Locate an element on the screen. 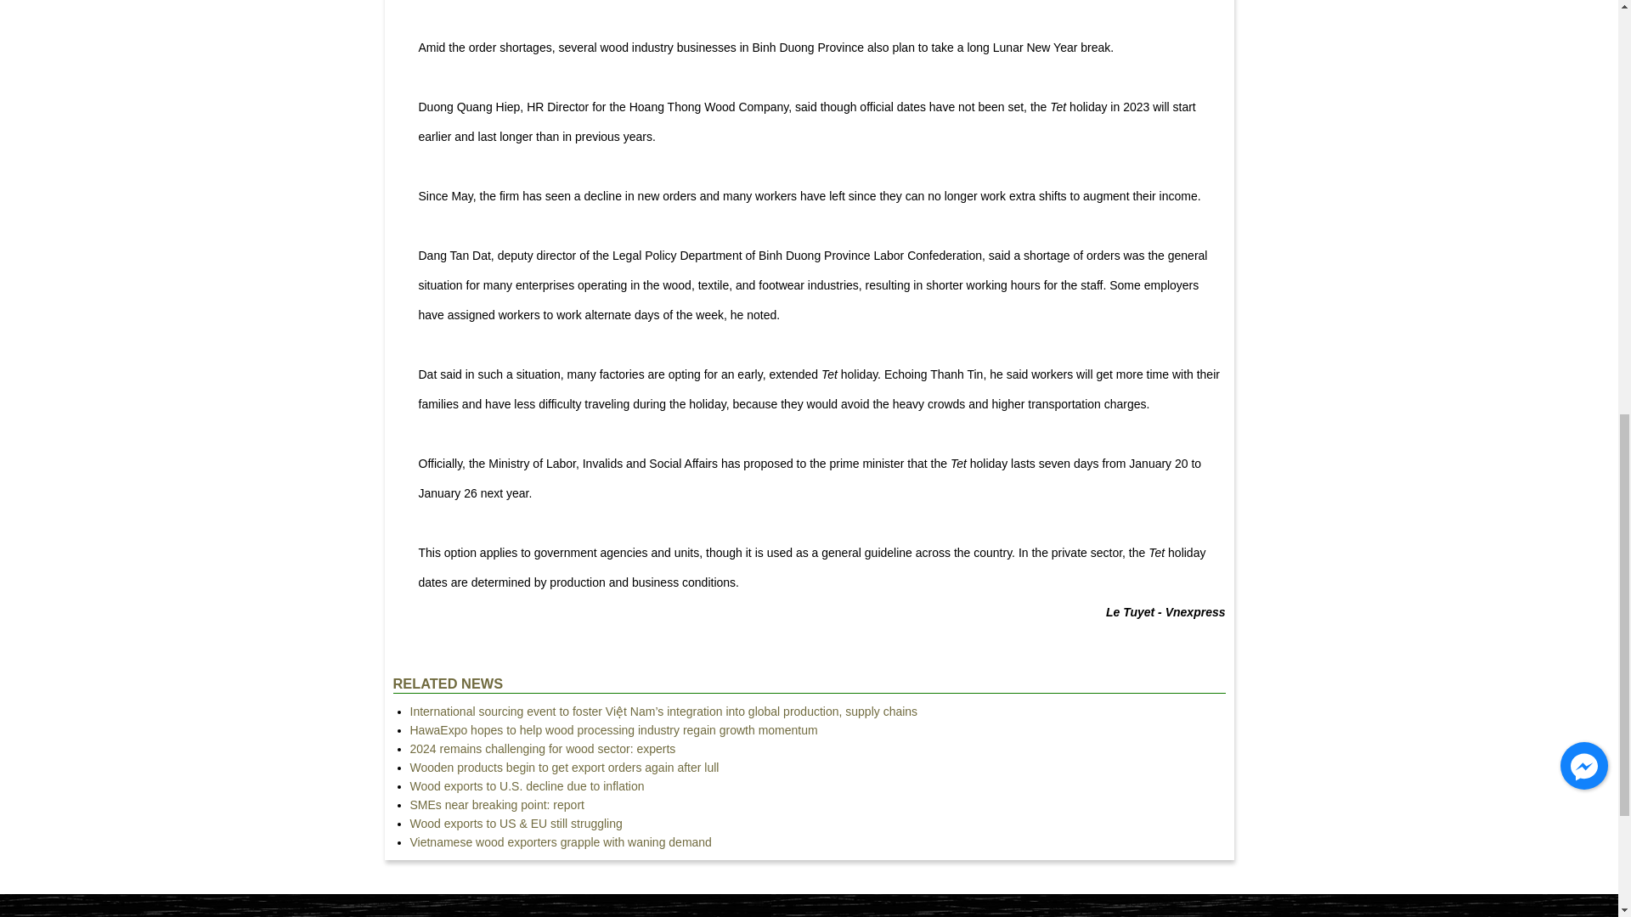 The width and height of the screenshot is (1631, 917). 2024 remains challenging for wood sector: experts is located at coordinates (542, 748).